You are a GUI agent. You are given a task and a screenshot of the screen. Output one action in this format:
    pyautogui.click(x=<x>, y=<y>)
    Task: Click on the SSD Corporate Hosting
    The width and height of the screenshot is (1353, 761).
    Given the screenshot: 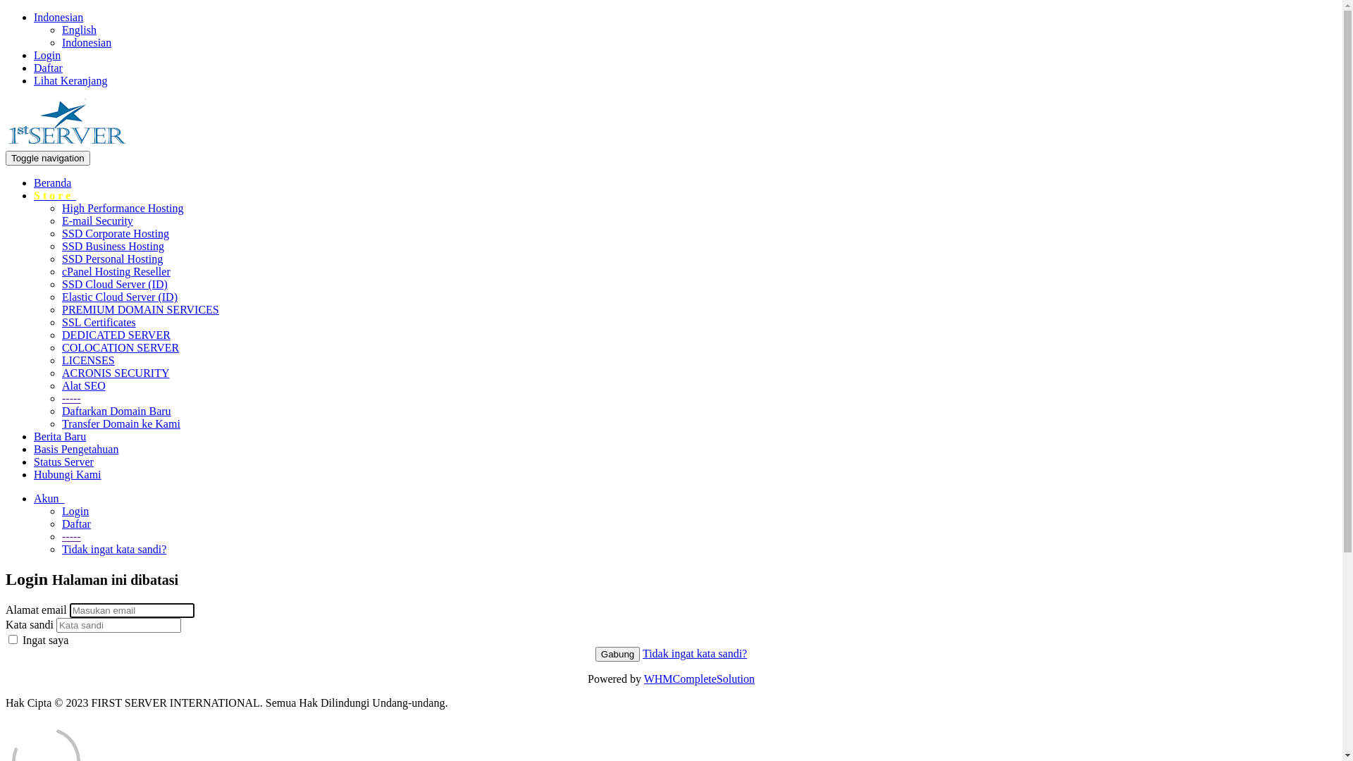 What is the action you would take?
    pyautogui.click(x=116, y=234)
    